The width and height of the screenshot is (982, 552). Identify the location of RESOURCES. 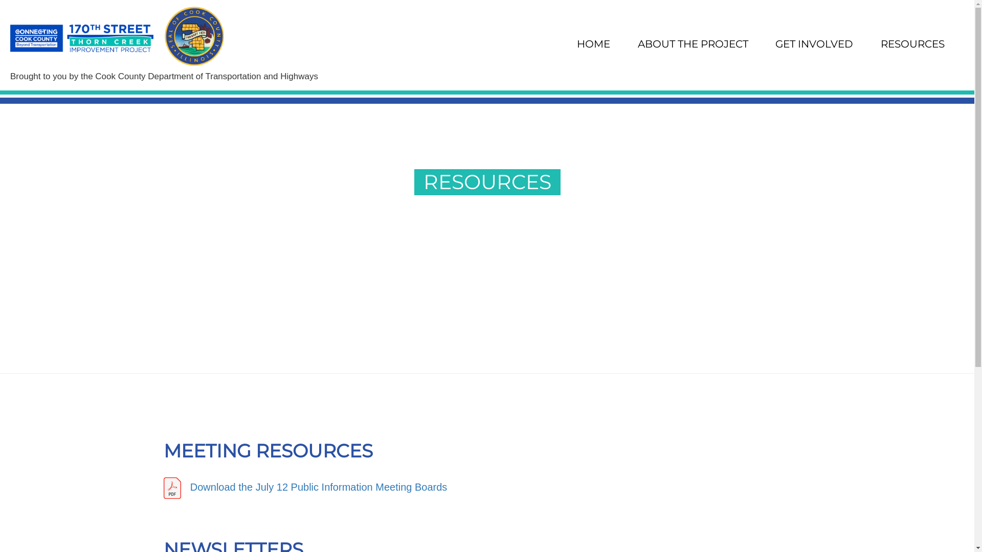
(912, 44).